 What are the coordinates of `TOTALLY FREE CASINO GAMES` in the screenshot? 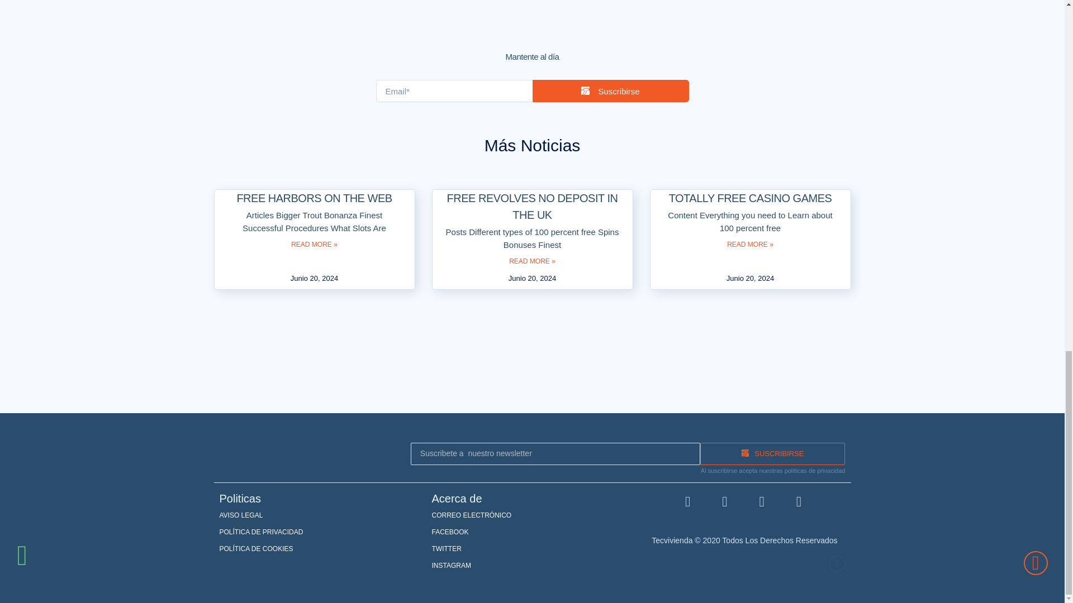 It's located at (750, 198).